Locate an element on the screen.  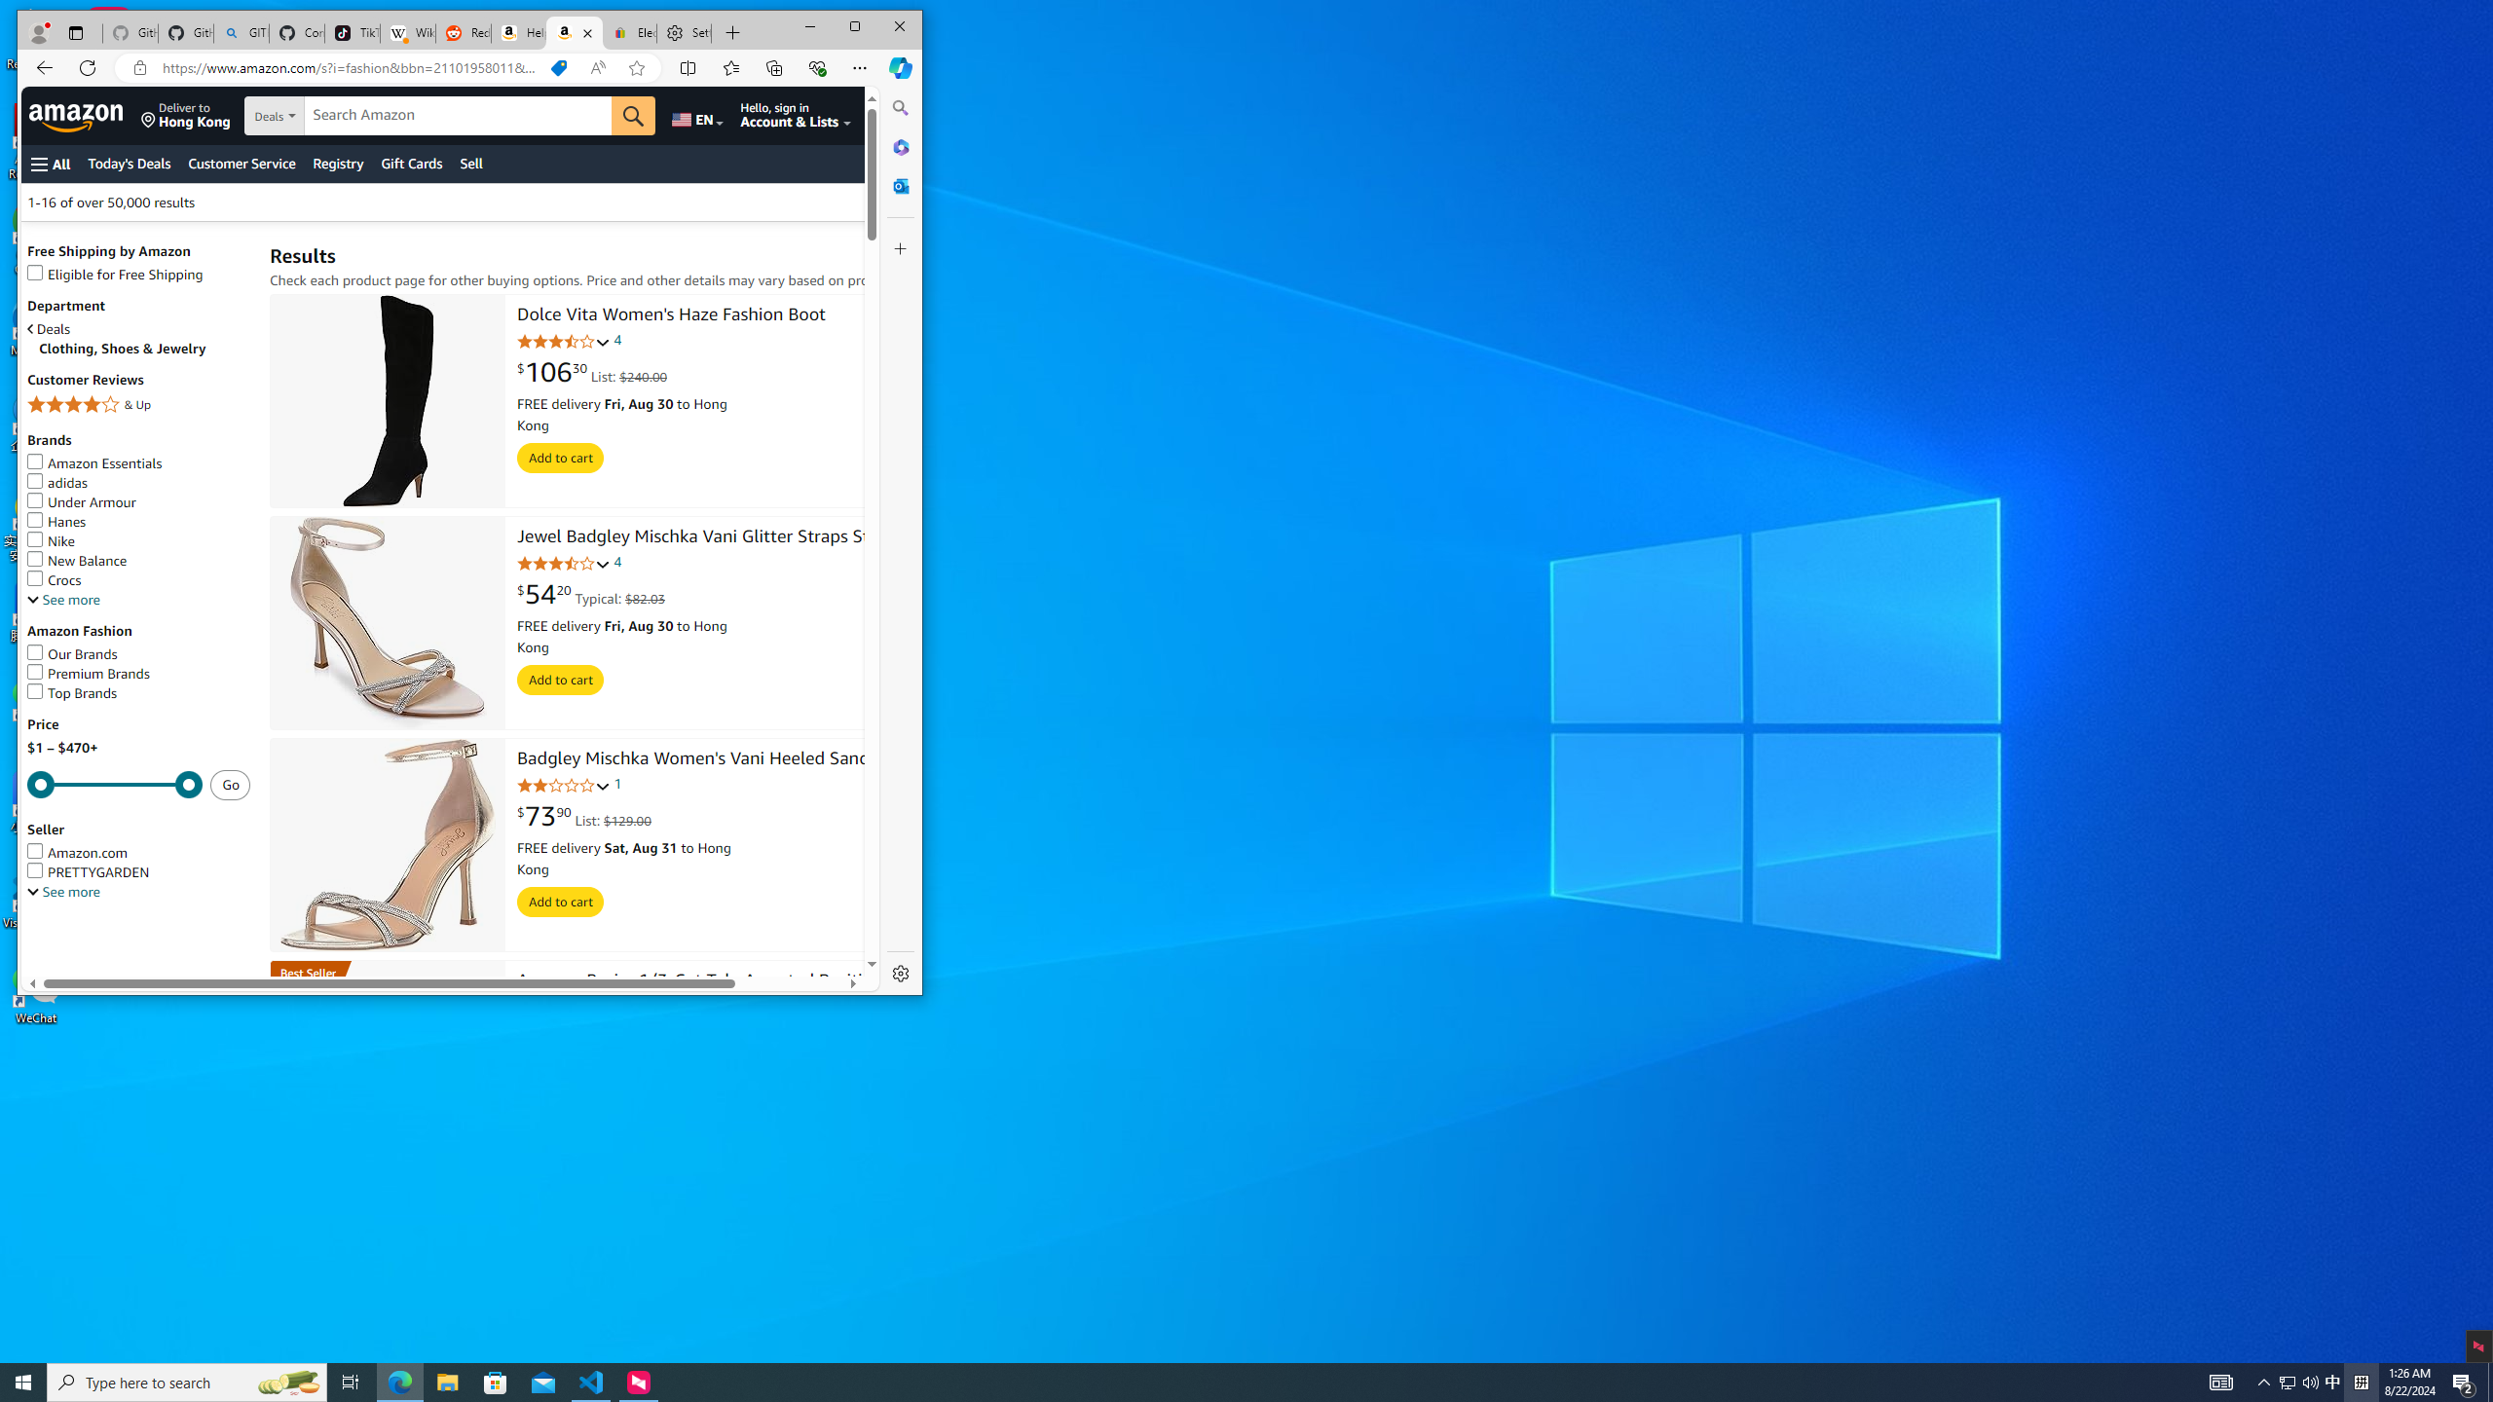
1 is located at coordinates (617, 784).